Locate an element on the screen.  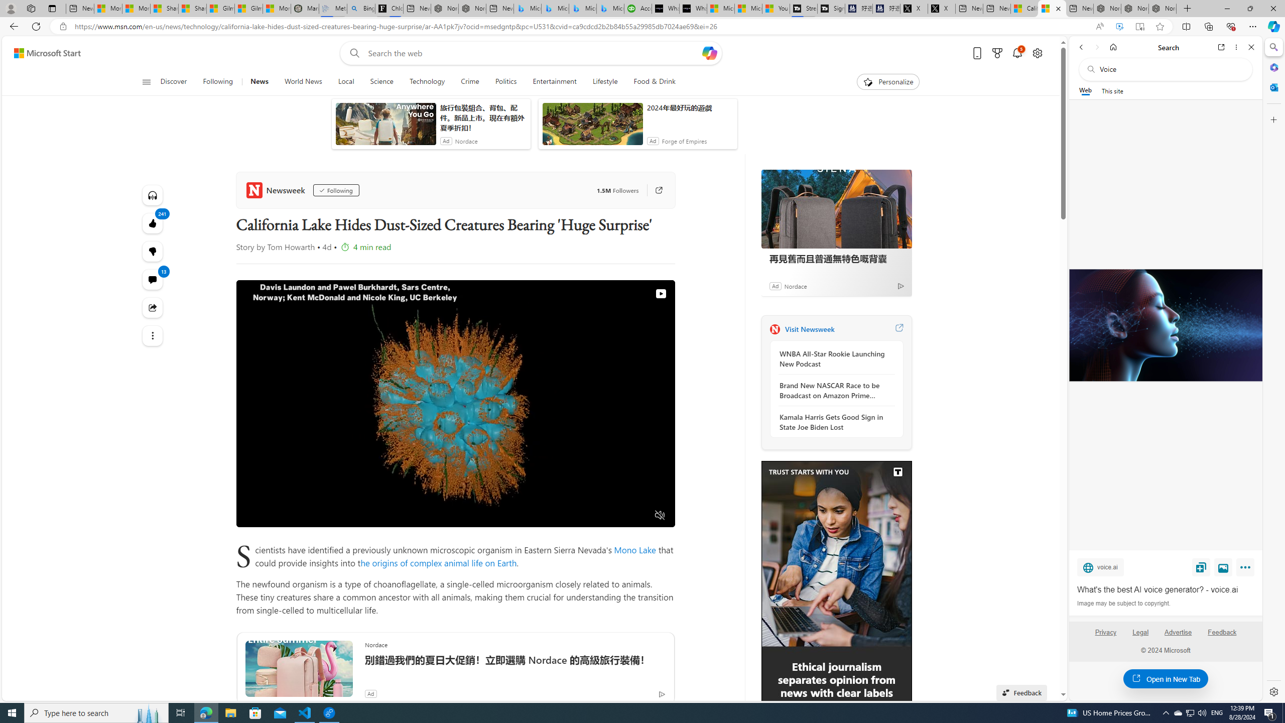
Kamala Harris Gets Good Sign in State Joe Biden Lost is located at coordinates (834, 422).